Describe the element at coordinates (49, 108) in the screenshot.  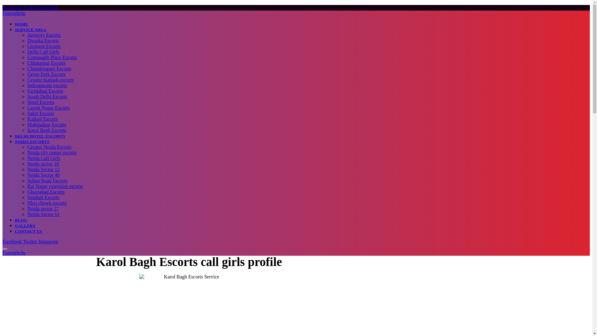
I see `Laxmi Nagar Escorts` at that location.